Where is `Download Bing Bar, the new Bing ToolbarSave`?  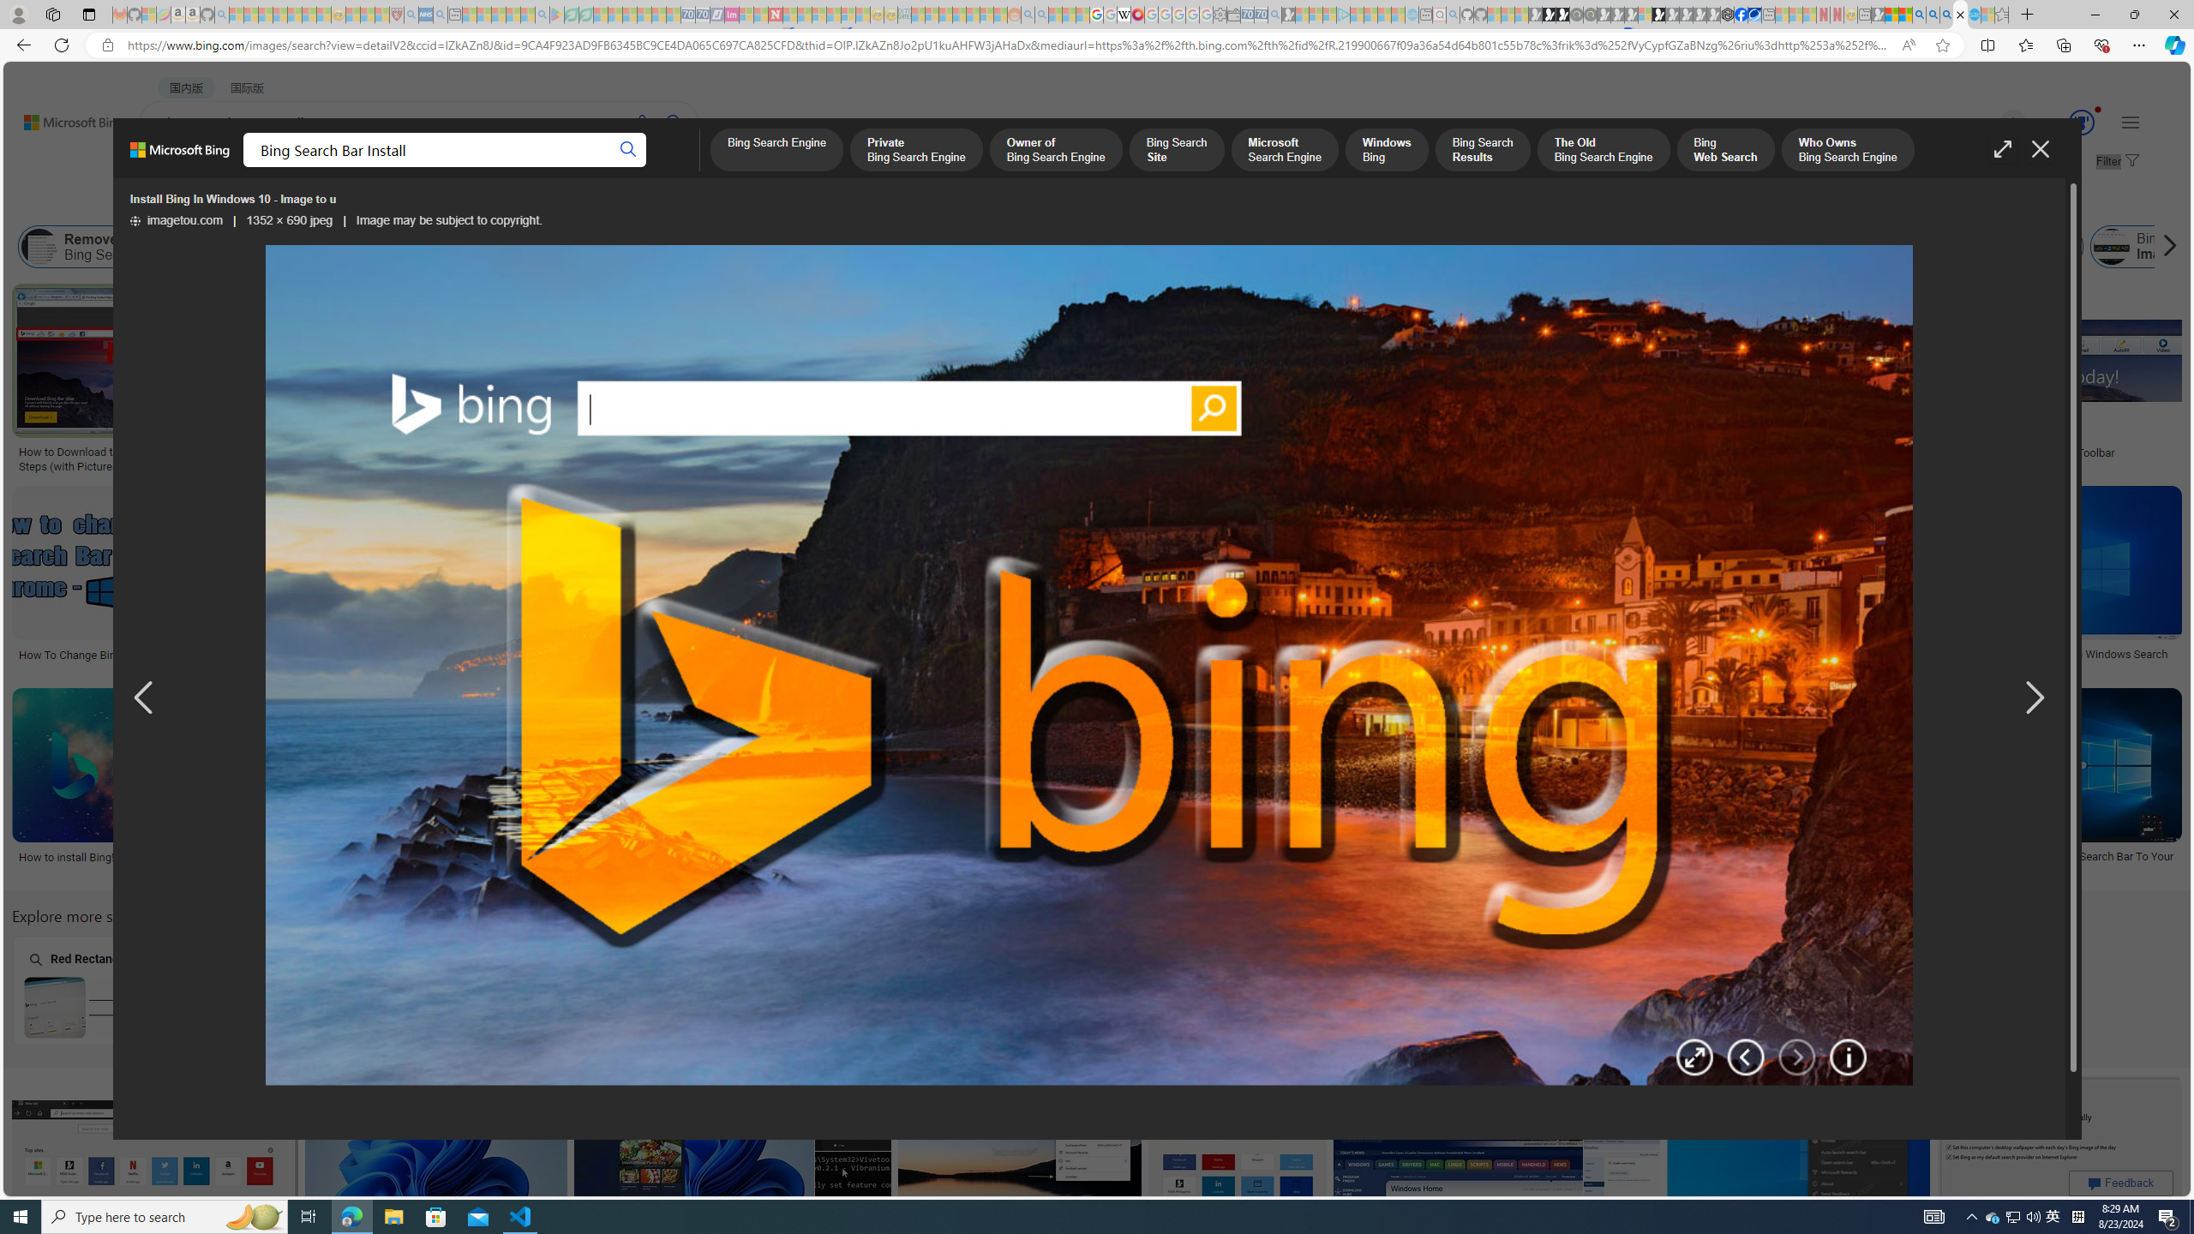 Download Bing Bar, the new Bing ToolbarSave is located at coordinates (2045, 380).